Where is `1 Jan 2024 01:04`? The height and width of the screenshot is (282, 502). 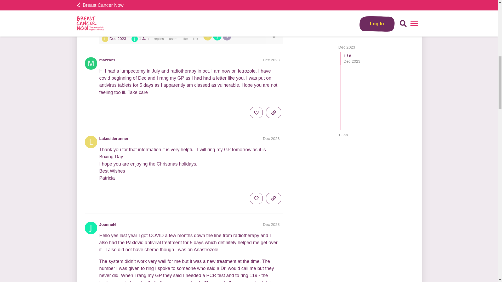 1 Jan 2024 01:04 is located at coordinates (144, 38).